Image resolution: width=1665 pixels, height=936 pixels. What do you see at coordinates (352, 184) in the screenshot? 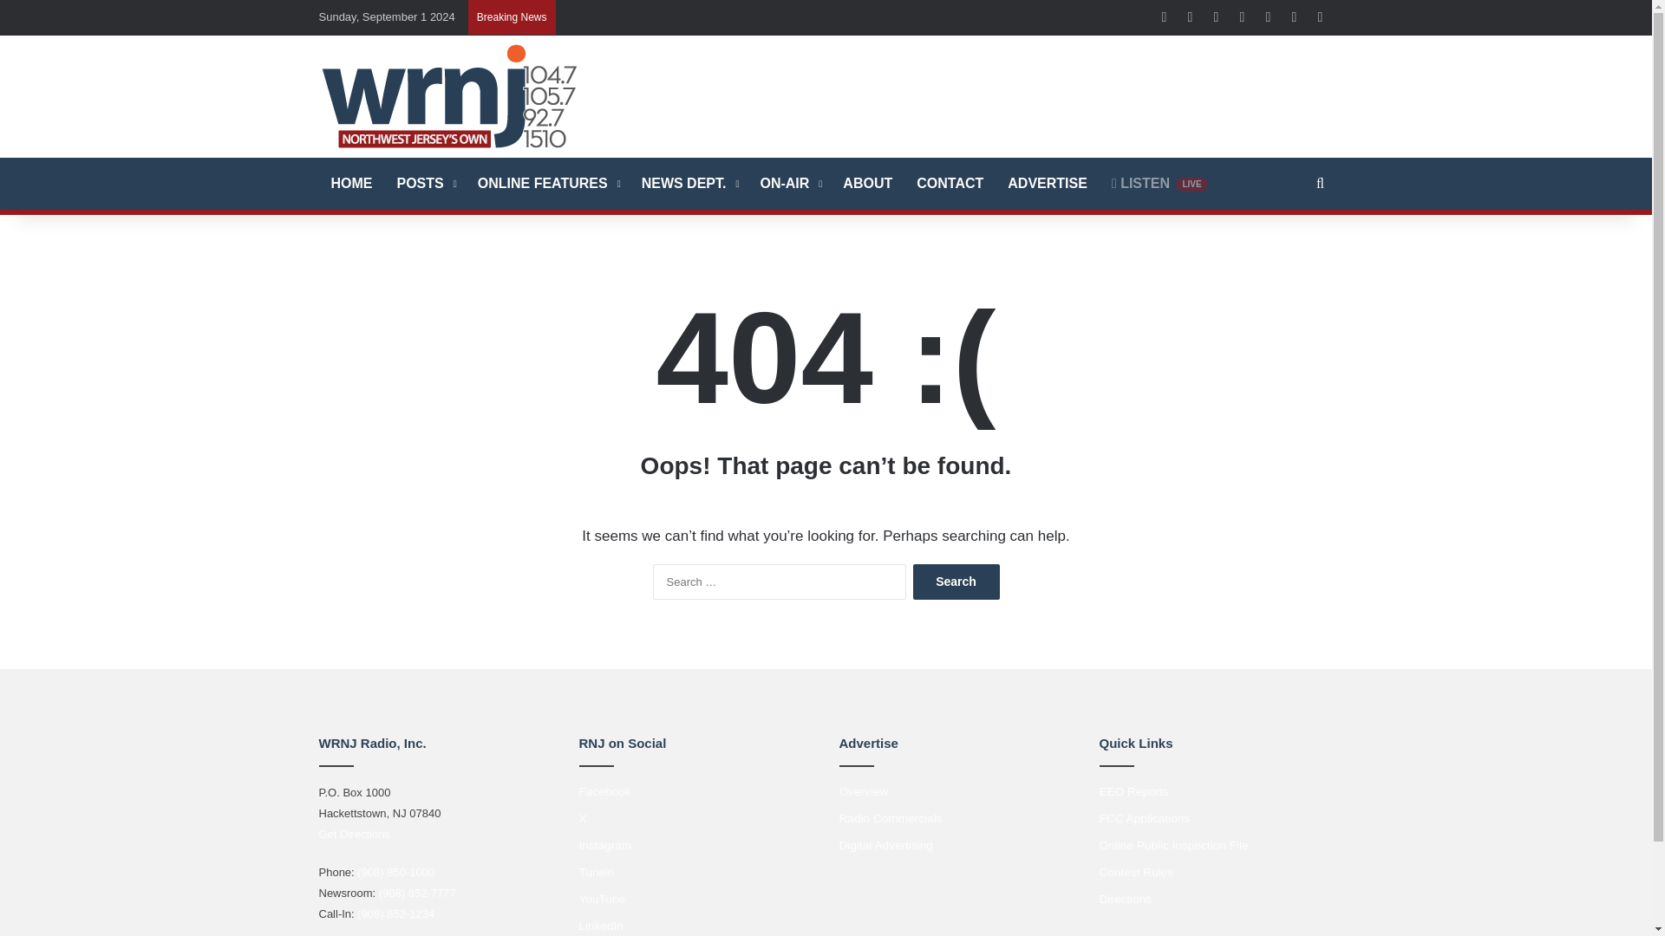
I see `HOME` at bounding box center [352, 184].